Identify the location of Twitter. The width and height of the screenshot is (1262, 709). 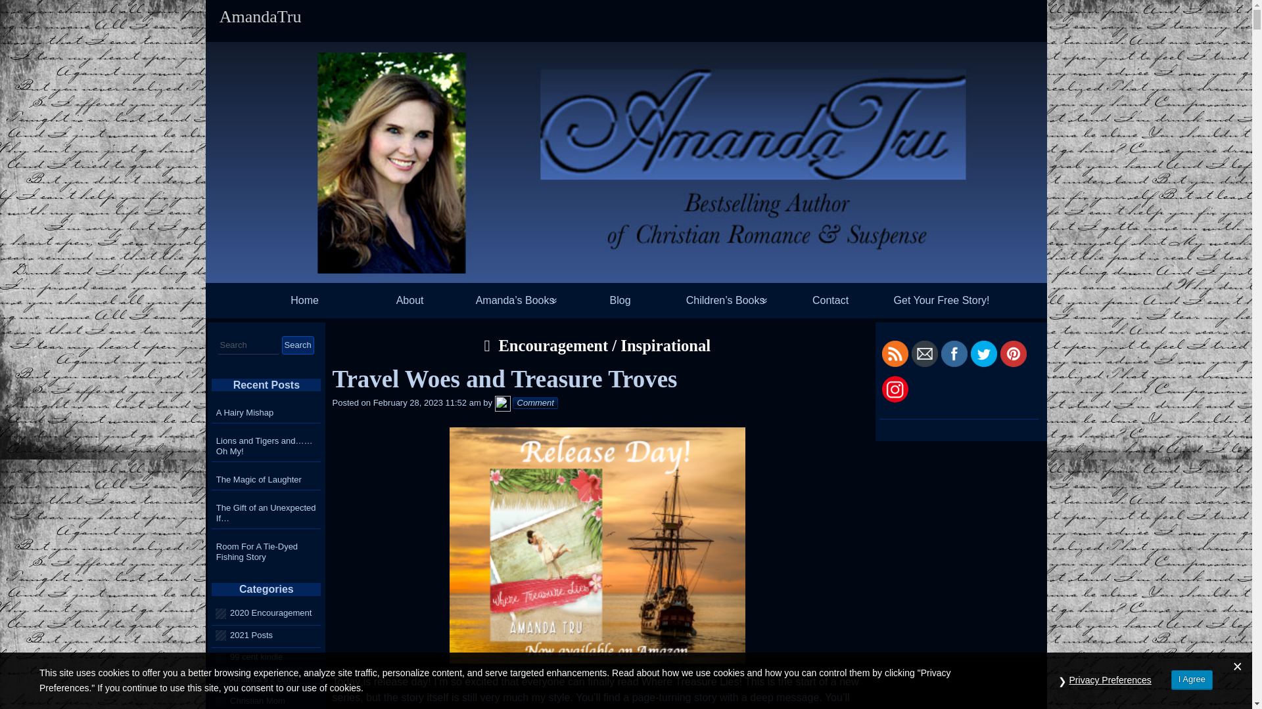
(983, 354).